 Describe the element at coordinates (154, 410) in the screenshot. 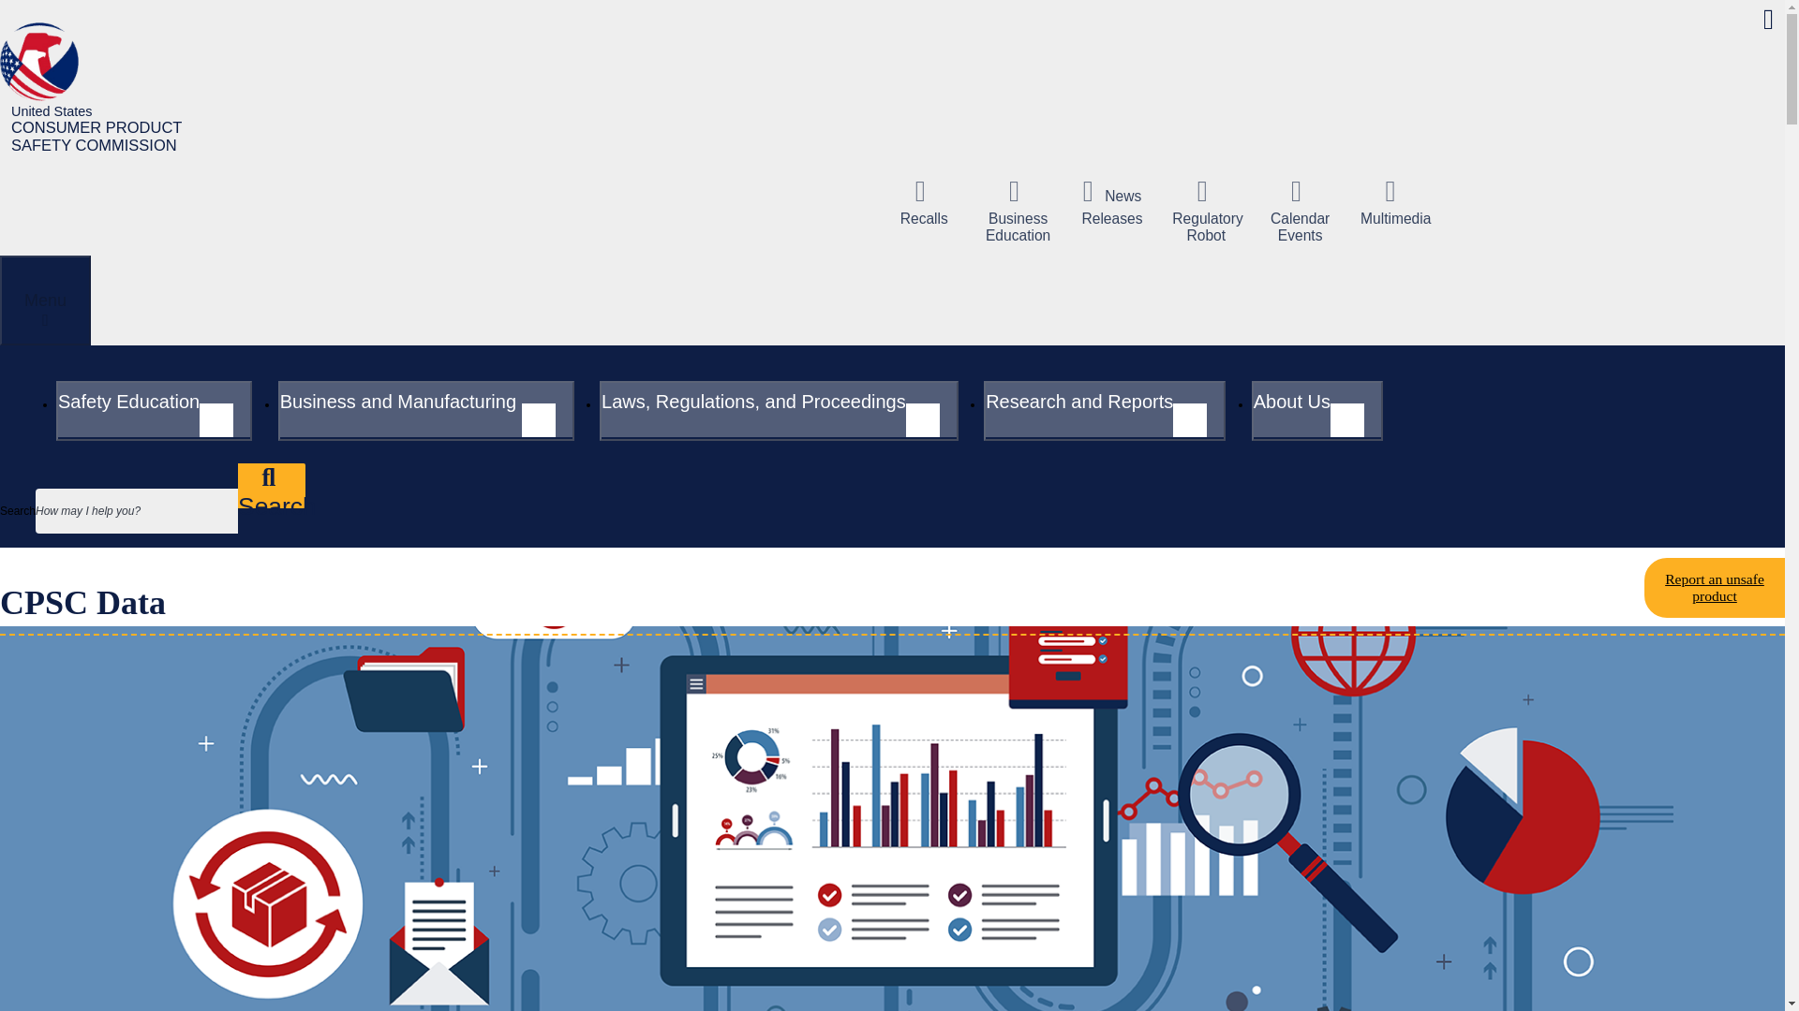

I see `Safety Education` at that location.